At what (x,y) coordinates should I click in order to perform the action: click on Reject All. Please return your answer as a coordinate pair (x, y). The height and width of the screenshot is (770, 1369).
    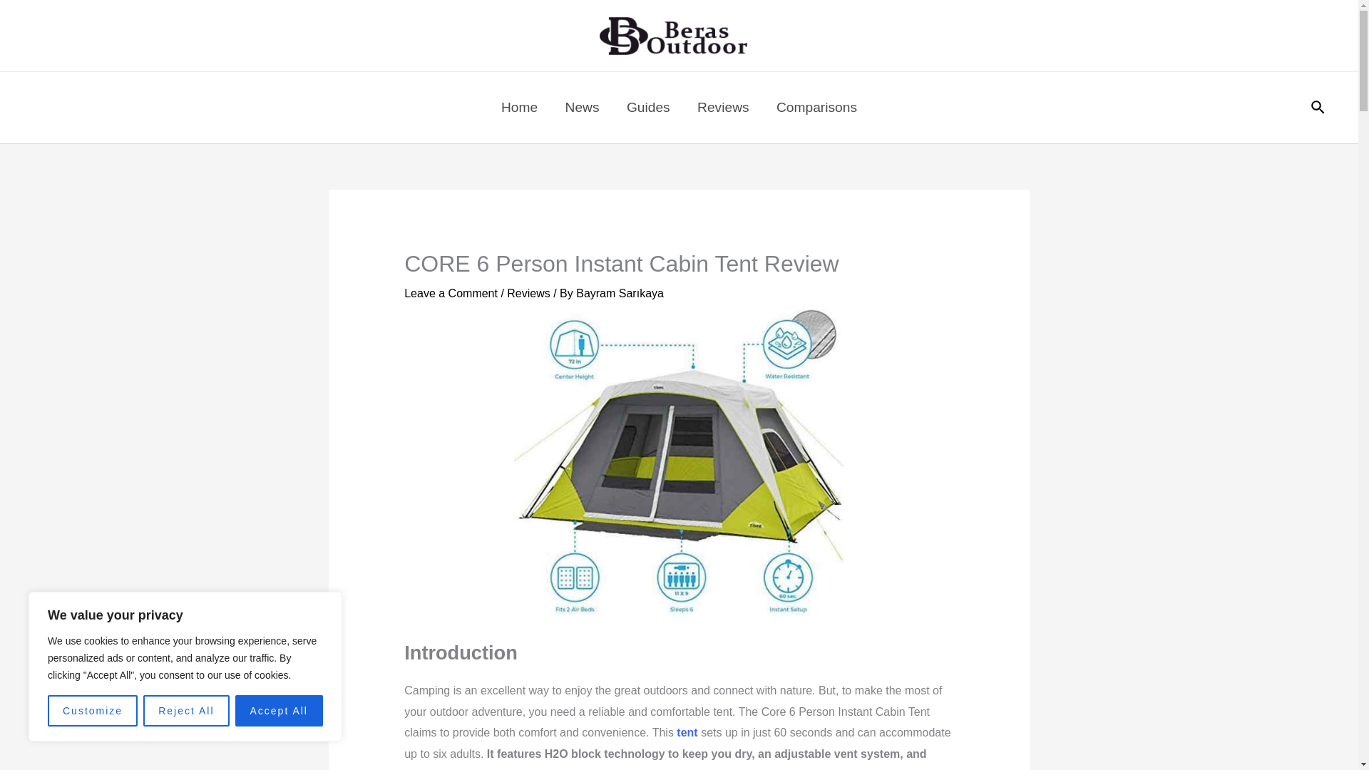
    Looking at the image, I should click on (185, 711).